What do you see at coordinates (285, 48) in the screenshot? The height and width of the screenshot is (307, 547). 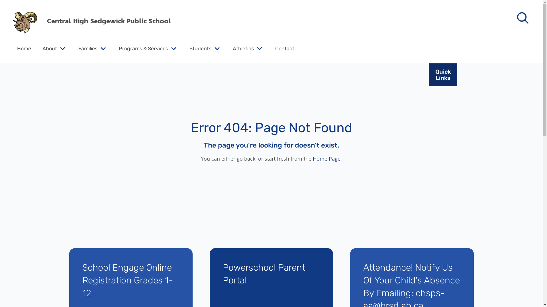 I see `Contact` at bounding box center [285, 48].